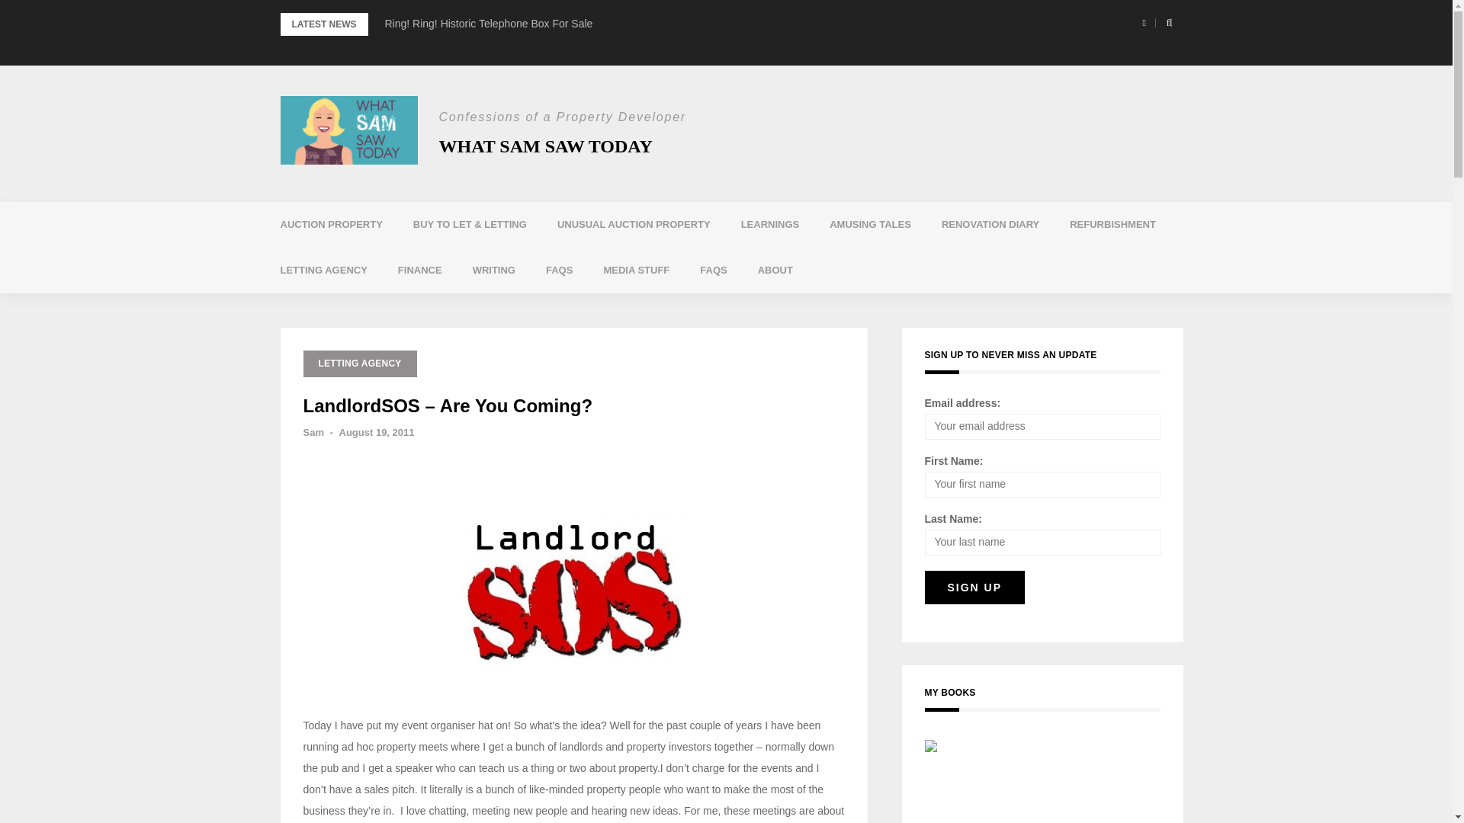  What do you see at coordinates (559, 270) in the screenshot?
I see `FAQS` at bounding box center [559, 270].